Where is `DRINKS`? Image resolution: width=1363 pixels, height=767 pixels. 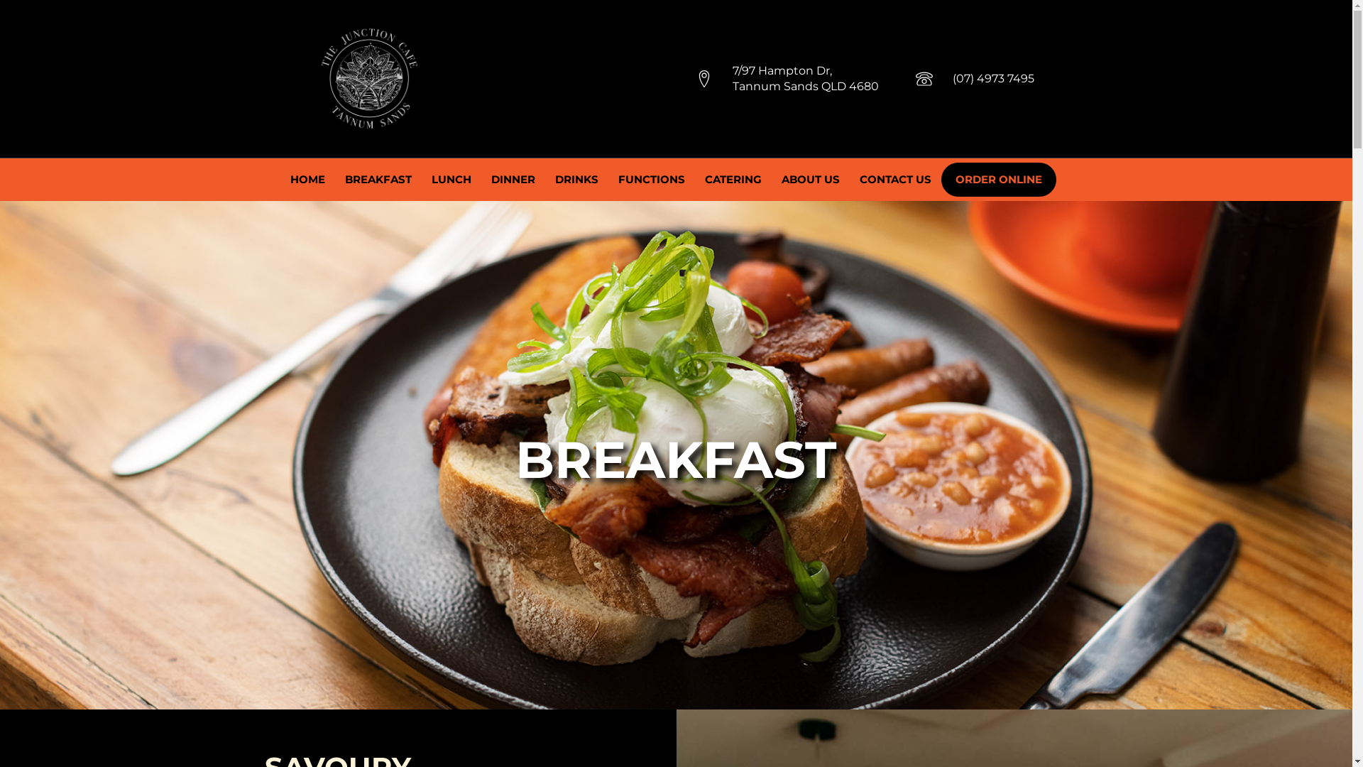 DRINKS is located at coordinates (576, 180).